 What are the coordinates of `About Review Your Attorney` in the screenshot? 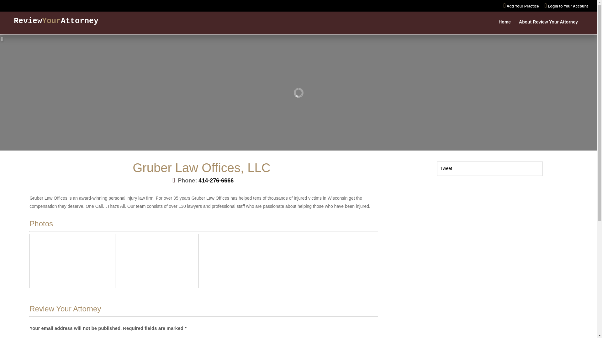 It's located at (548, 27).